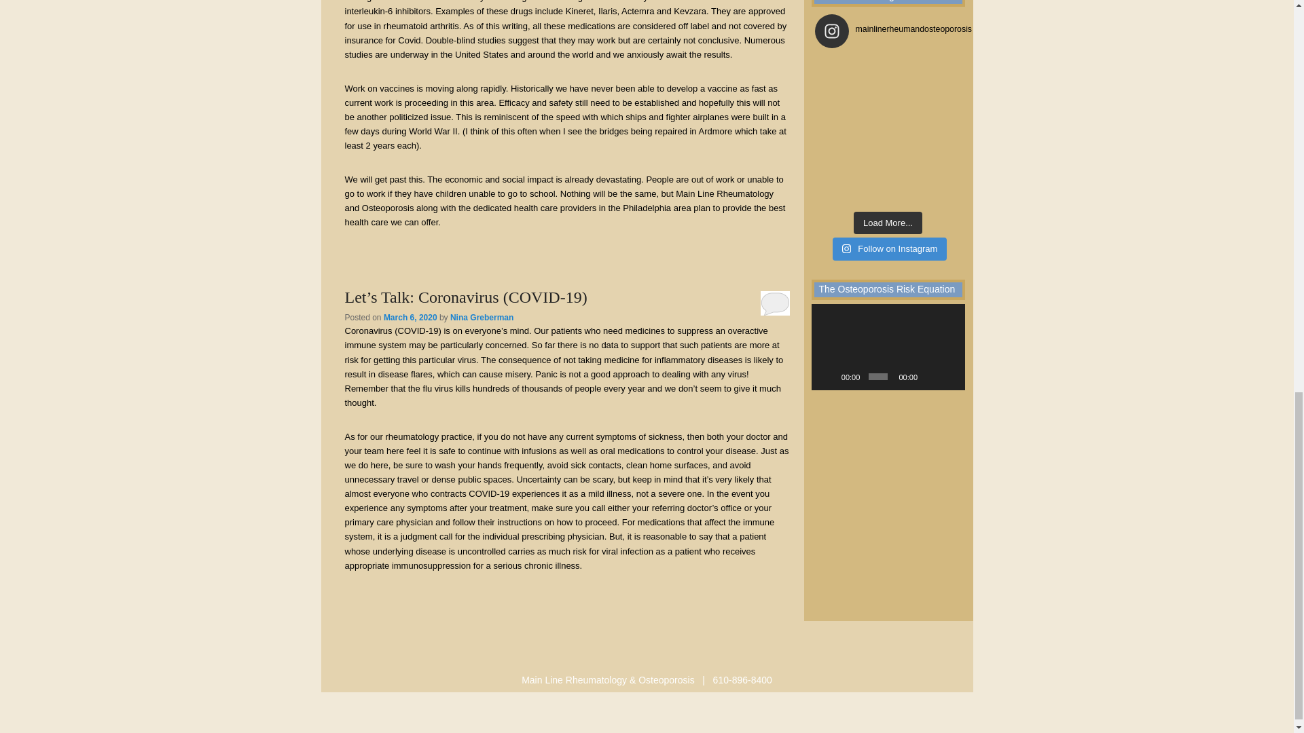  What do you see at coordinates (410, 318) in the screenshot?
I see `March 6, 2020` at bounding box center [410, 318].